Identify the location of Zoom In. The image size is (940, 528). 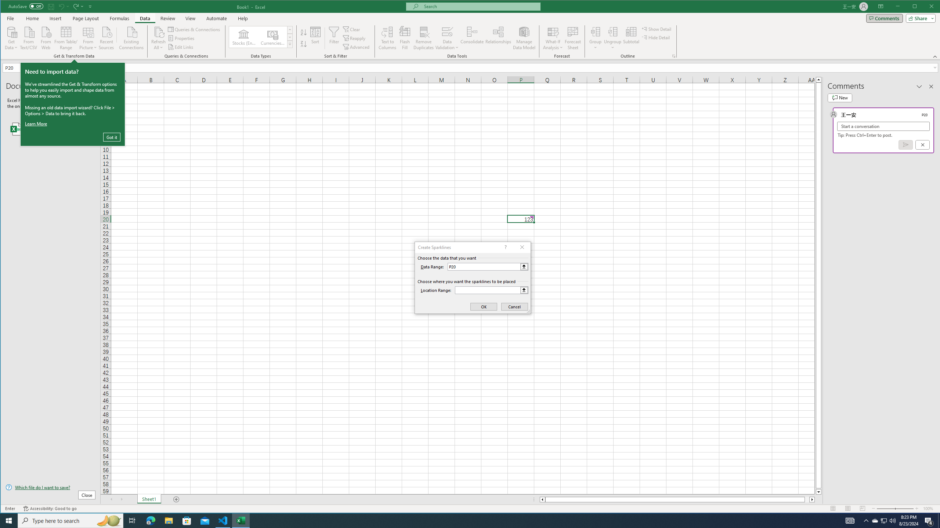
(917, 509).